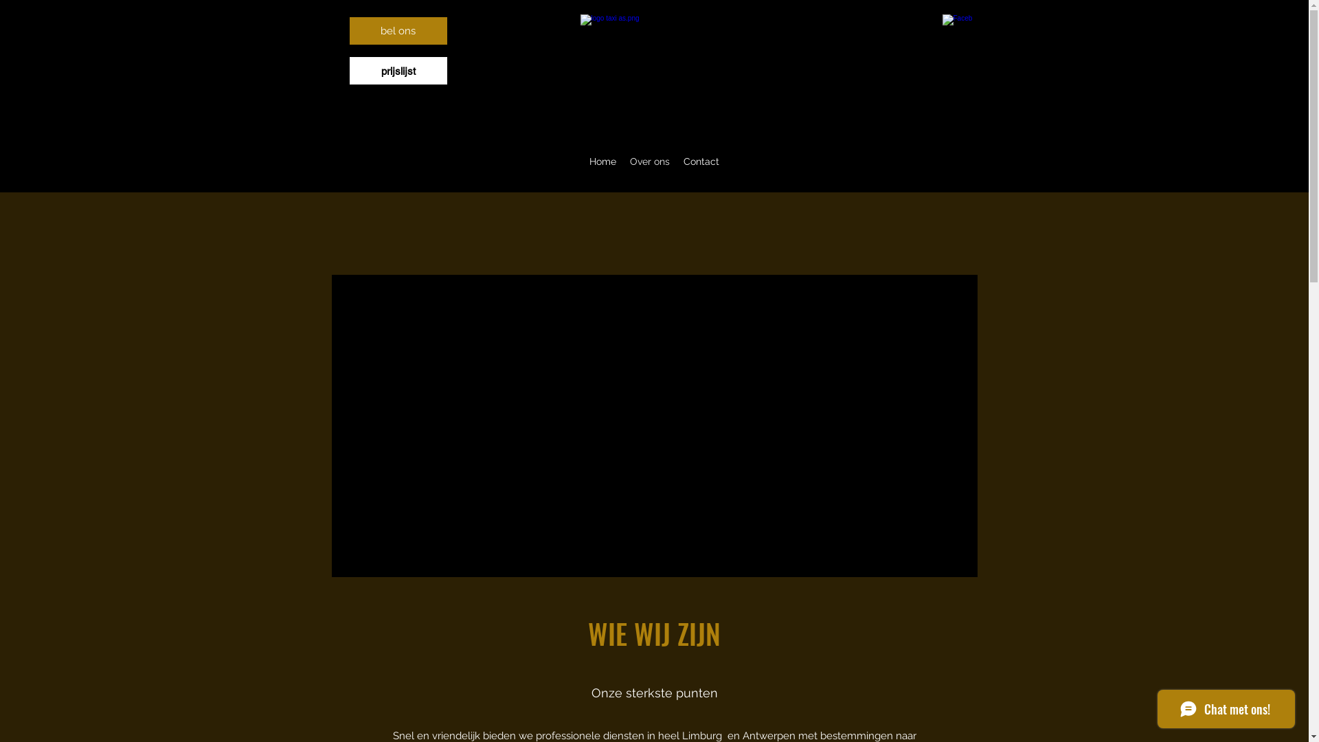 The width and height of the screenshot is (1319, 742). What do you see at coordinates (701, 161) in the screenshot?
I see `Contact` at bounding box center [701, 161].